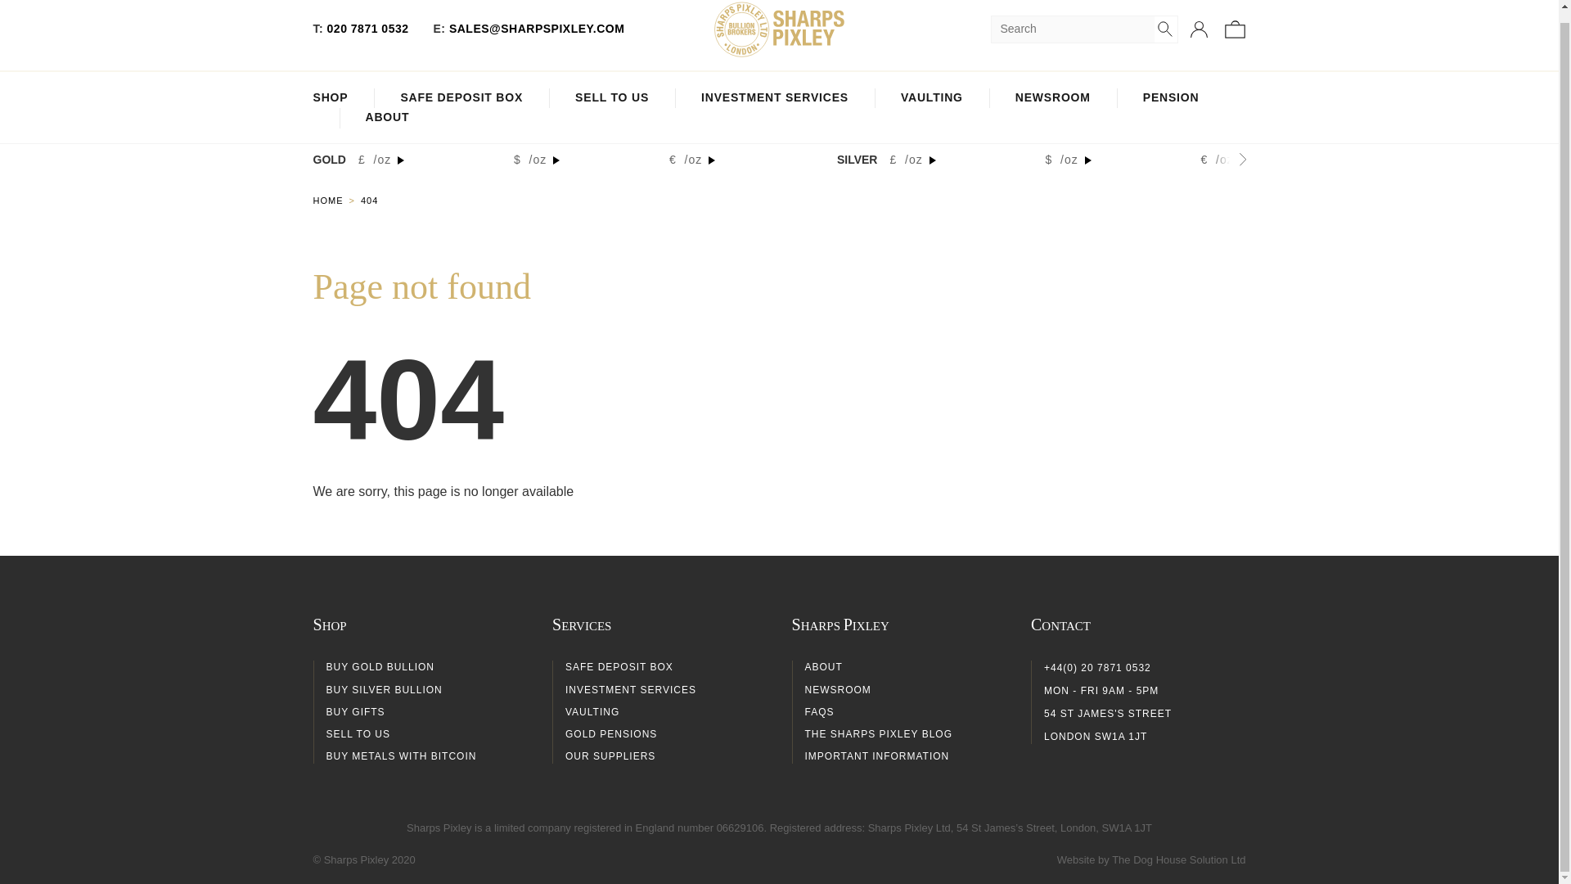  Describe the element at coordinates (335, 200) in the screenshot. I see `Buy gold online` at that location.